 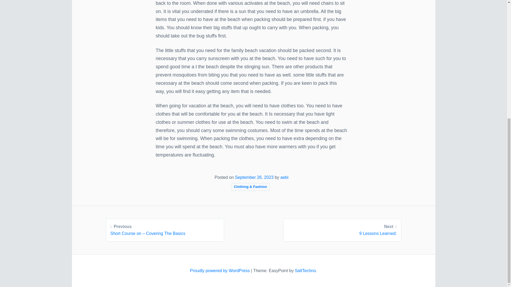 What do you see at coordinates (342, 229) in the screenshot?
I see `Proudly powered by WordPress` at bounding box center [342, 229].